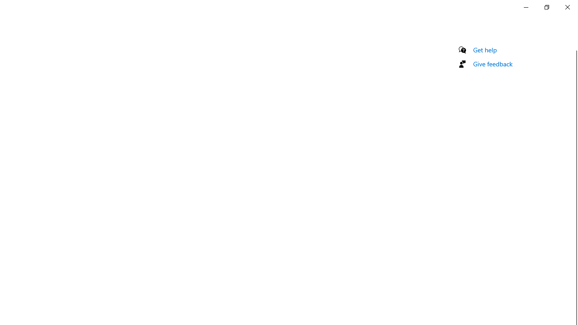 The image size is (578, 325). What do you see at coordinates (574, 47) in the screenshot?
I see `Vertical Small Decrease` at bounding box center [574, 47].